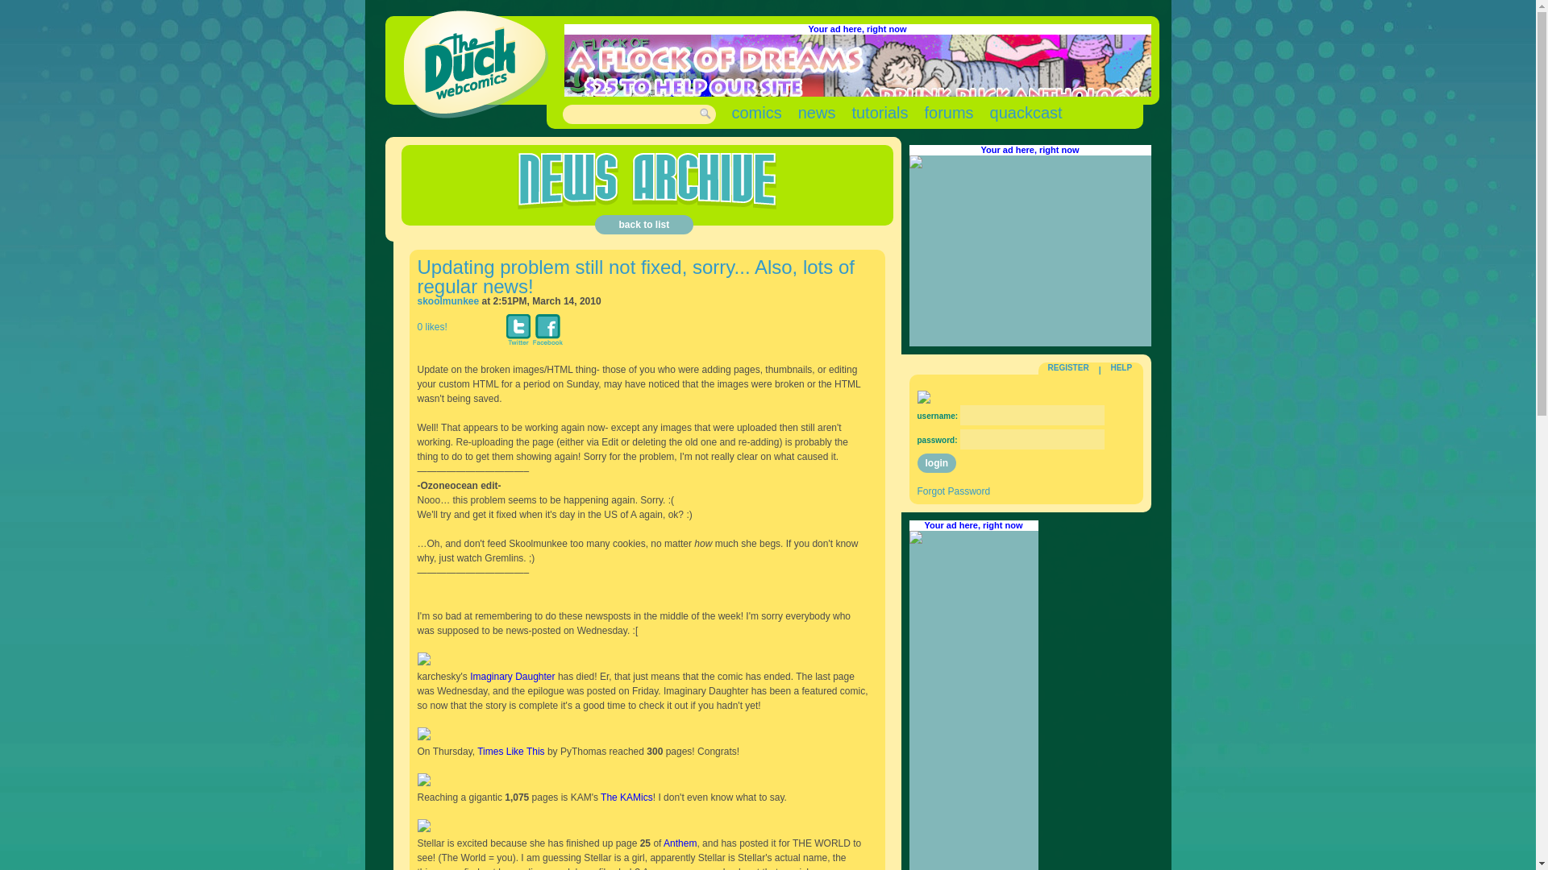 Image resolution: width=1548 pixels, height=870 pixels. I want to click on skoolmunkee, so click(448, 301).